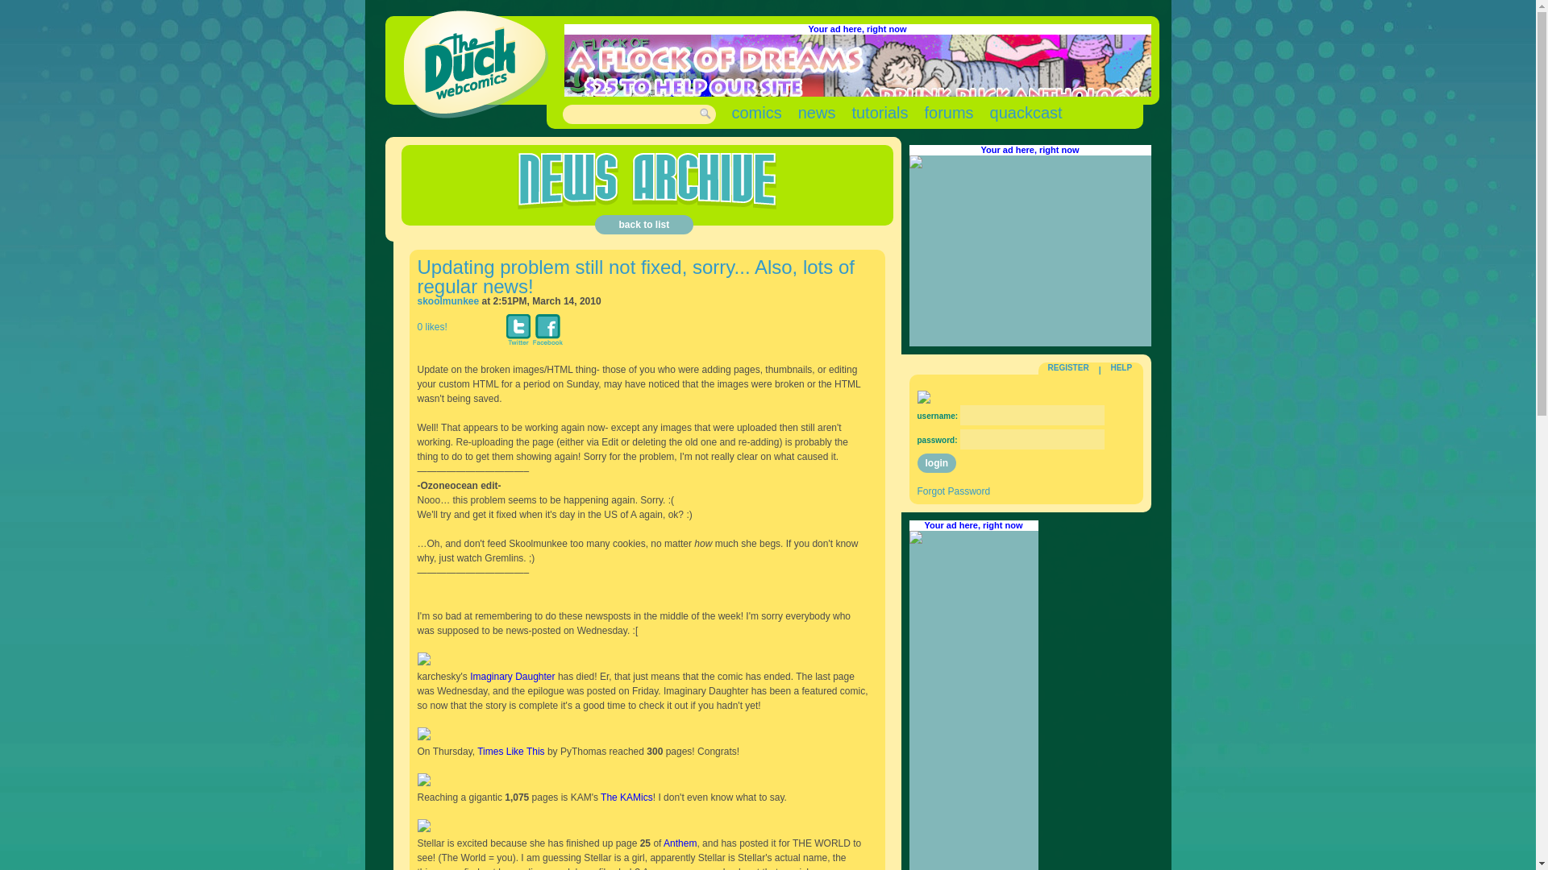 Image resolution: width=1548 pixels, height=870 pixels. I want to click on skoolmunkee, so click(448, 301).